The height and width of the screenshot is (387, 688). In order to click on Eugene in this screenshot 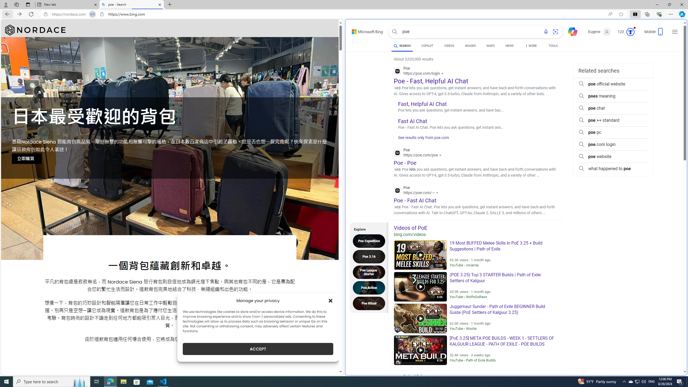, I will do `click(600, 32)`.